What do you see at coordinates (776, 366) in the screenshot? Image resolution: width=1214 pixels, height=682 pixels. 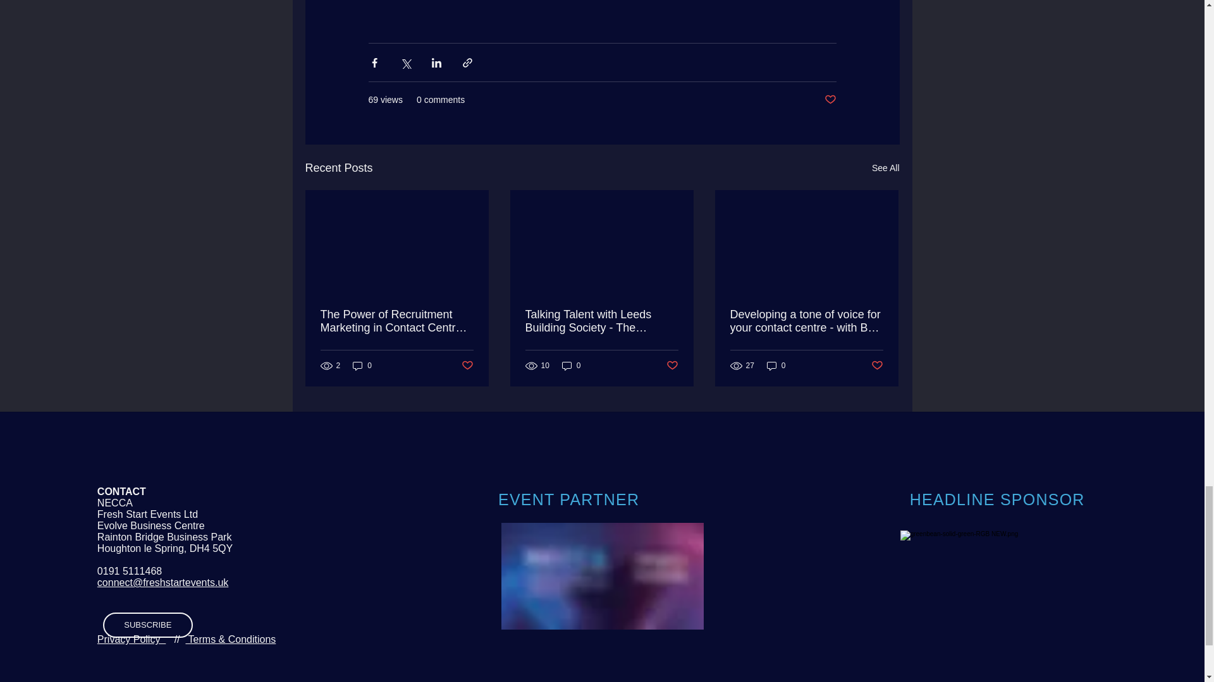 I see `0` at bounding box center [776, 366].